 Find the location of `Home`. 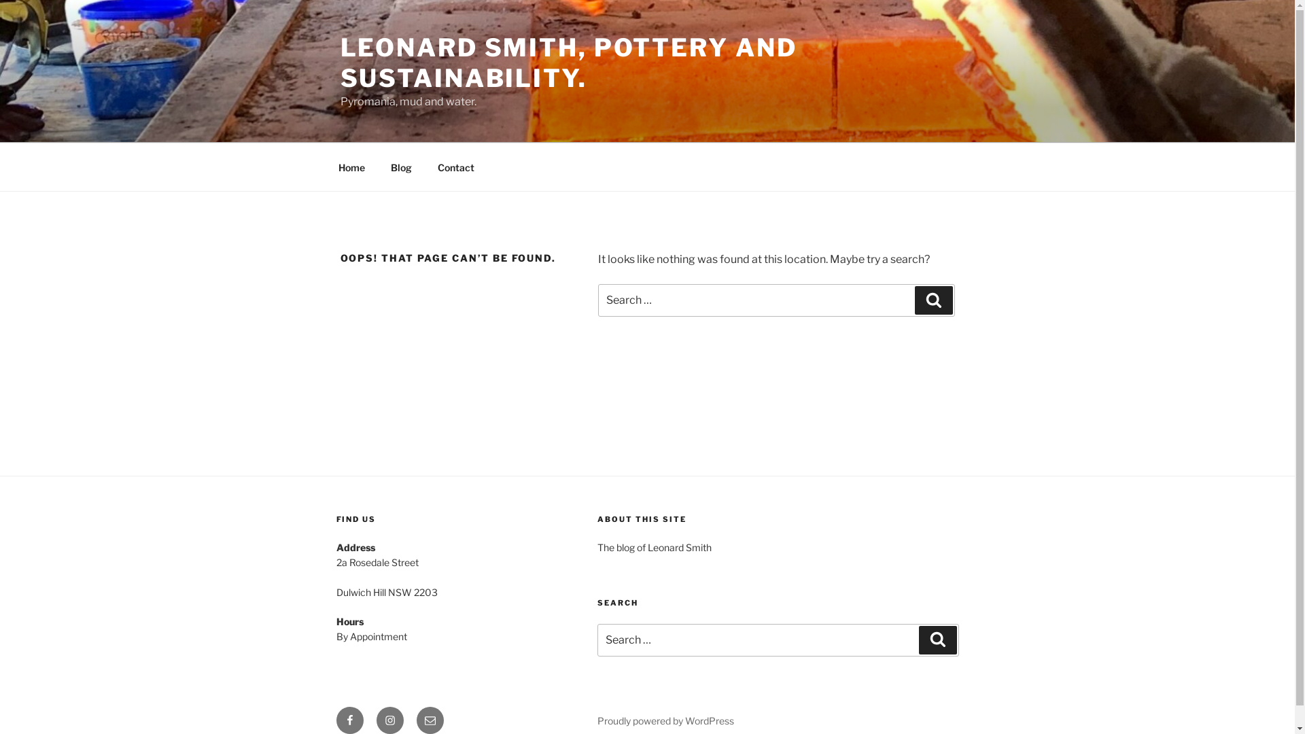

Home is located at coordinates (351, 167).